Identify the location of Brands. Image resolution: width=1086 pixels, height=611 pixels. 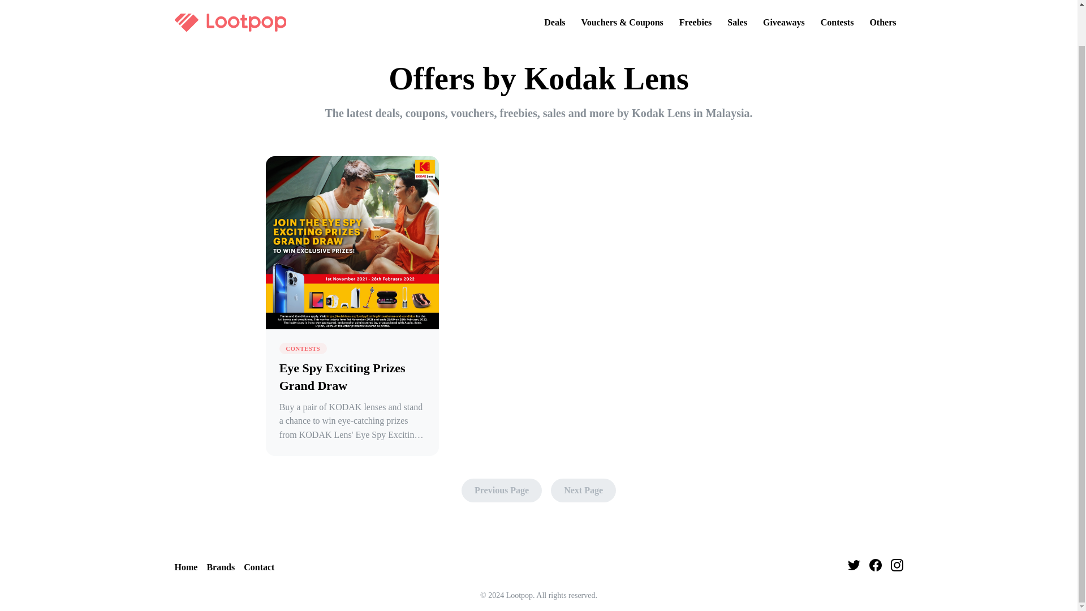
(220, 568).